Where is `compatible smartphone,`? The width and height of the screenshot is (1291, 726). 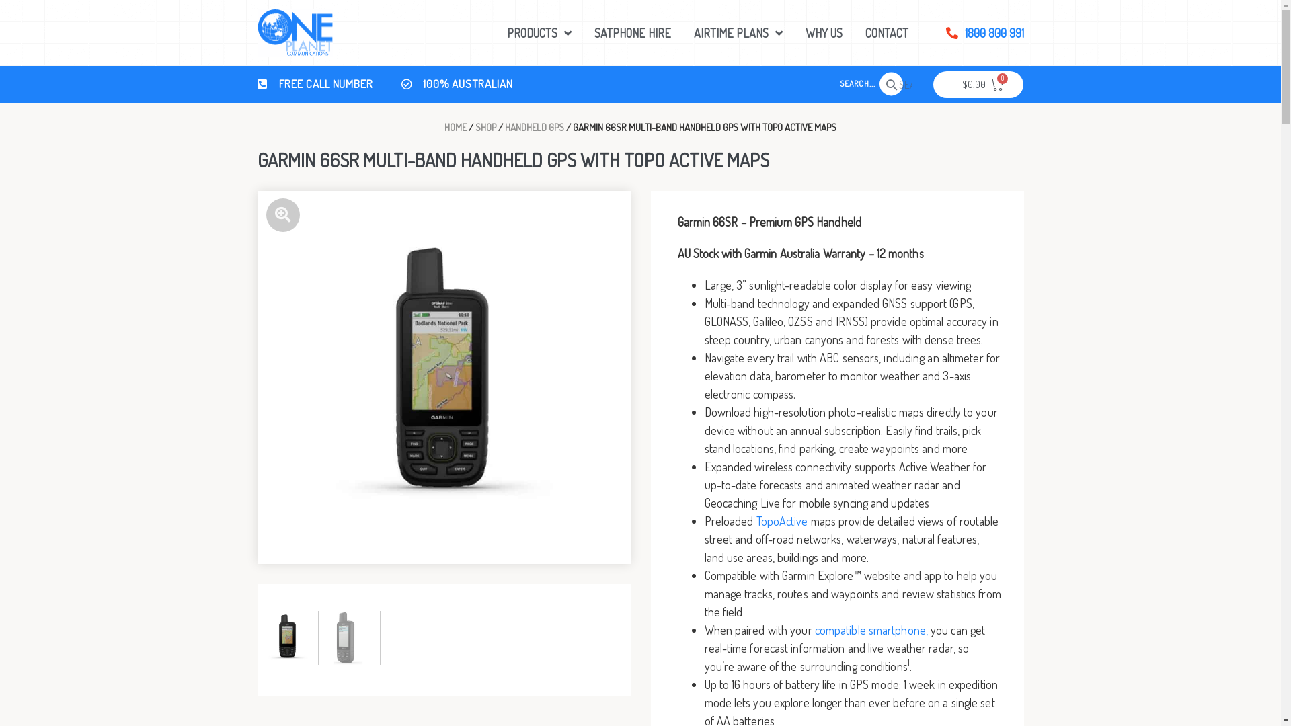 compatible smartphone, is located at coordinates (871, 630).